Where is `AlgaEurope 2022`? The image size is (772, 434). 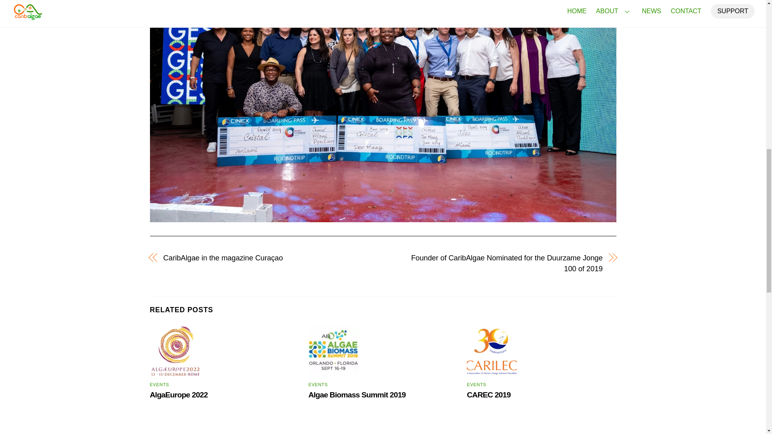
AlgaEurope 2022 is located at coordinates (179, 395).